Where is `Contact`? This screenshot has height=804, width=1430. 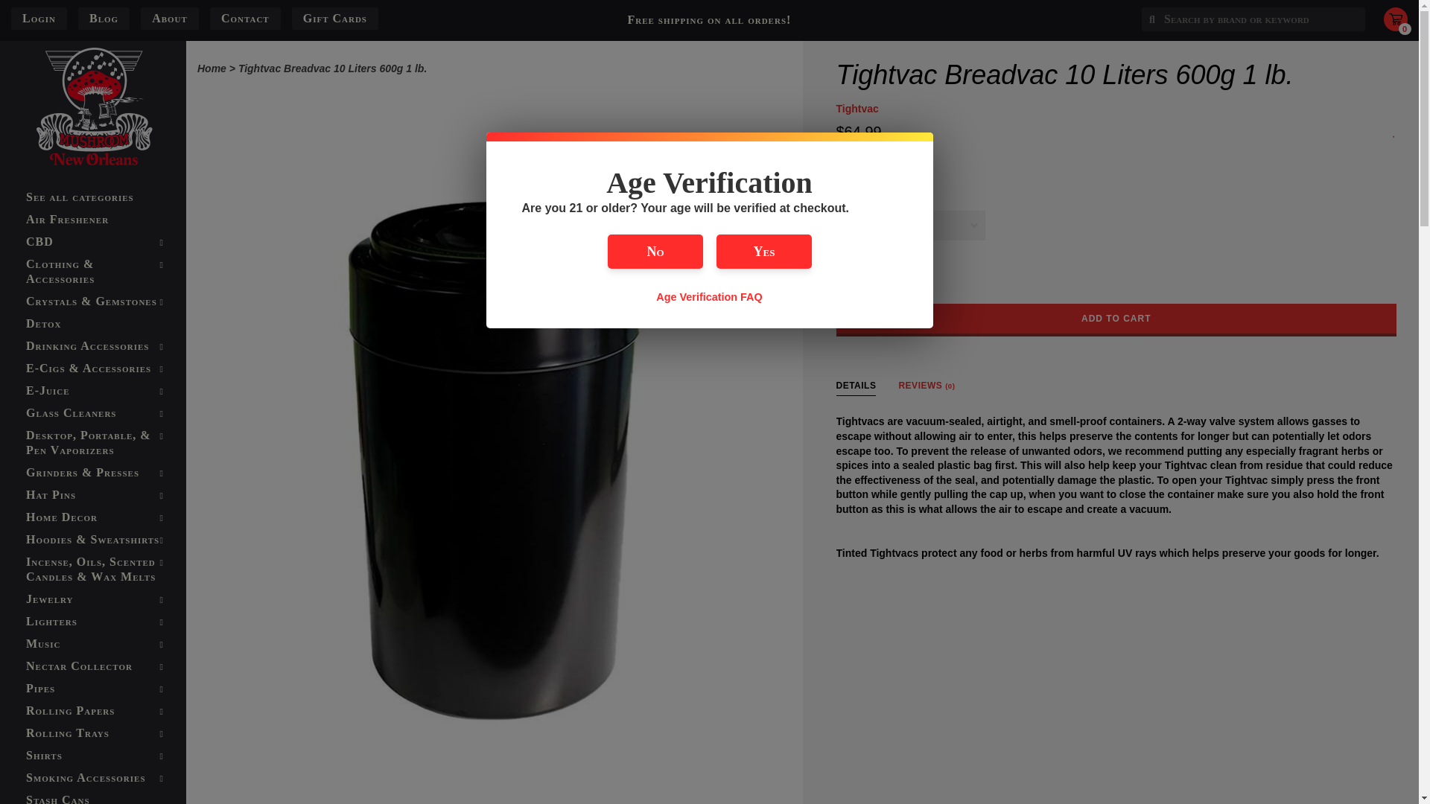 Contact is located at coordinates (246, 18).